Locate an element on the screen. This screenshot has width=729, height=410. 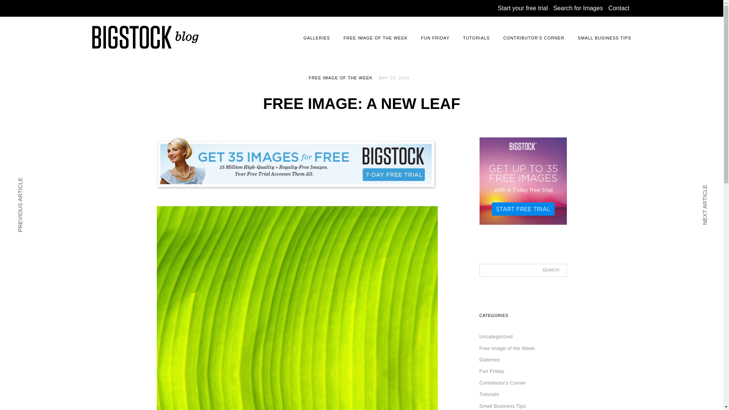
Search is located at coordinates (553, 270).